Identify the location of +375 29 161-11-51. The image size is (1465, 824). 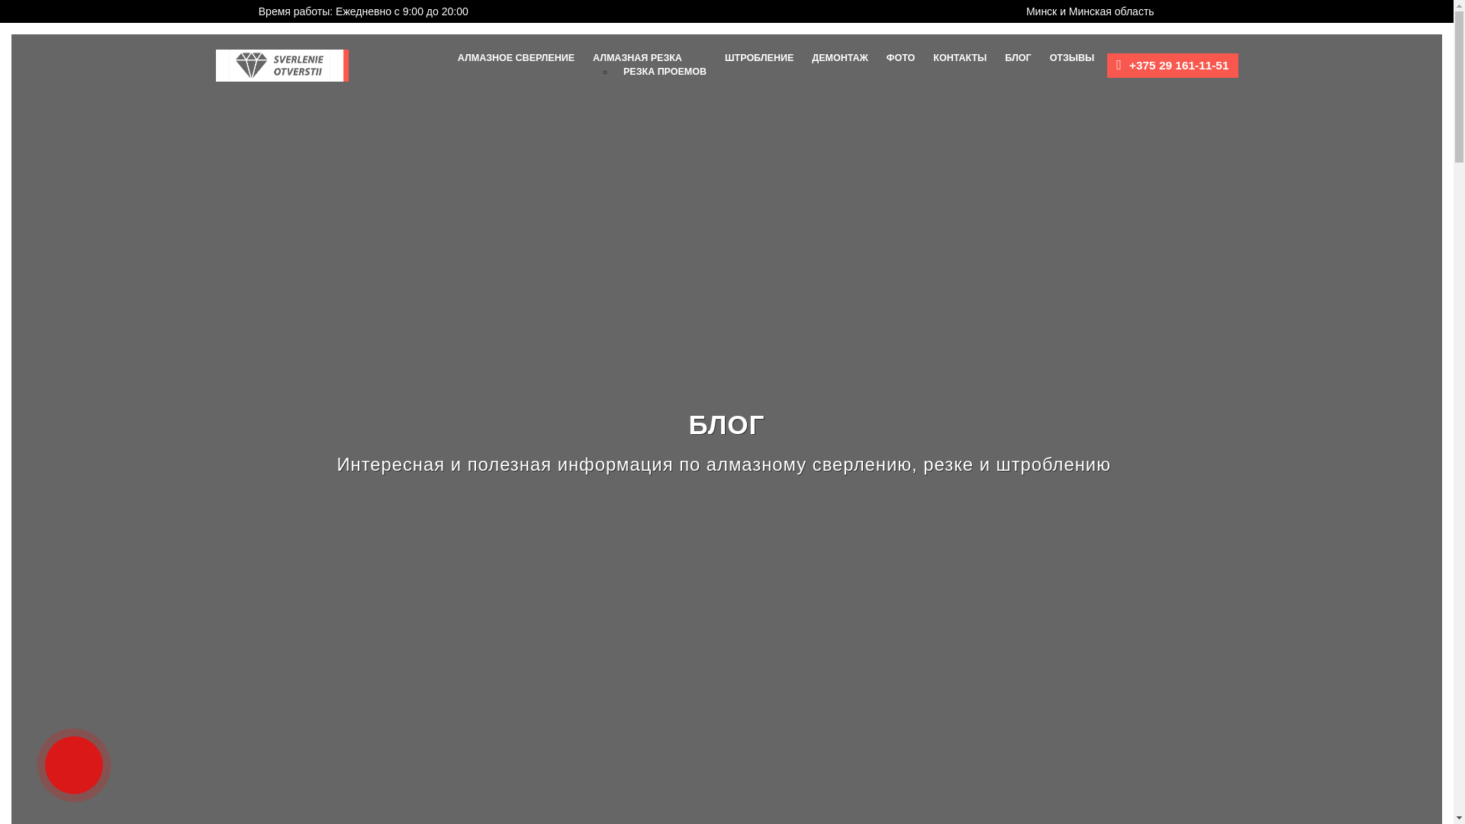
(1180, 66).